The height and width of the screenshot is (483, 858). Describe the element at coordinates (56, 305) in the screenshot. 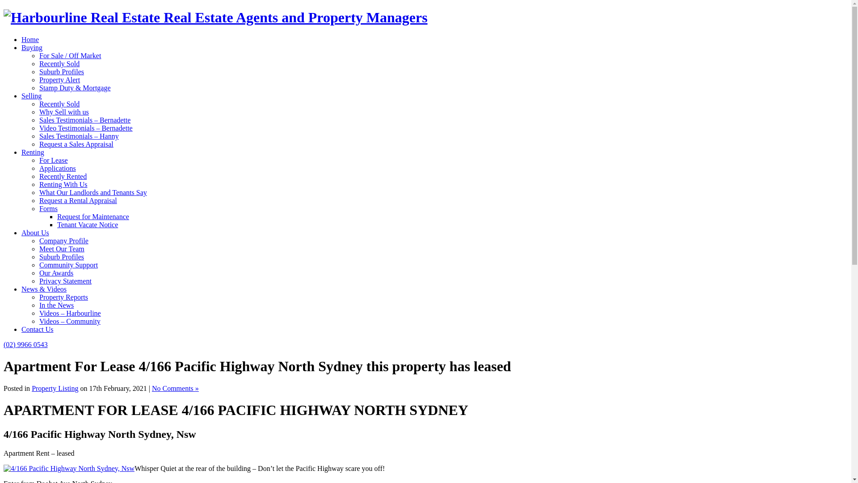

I see `In the News` at that location.